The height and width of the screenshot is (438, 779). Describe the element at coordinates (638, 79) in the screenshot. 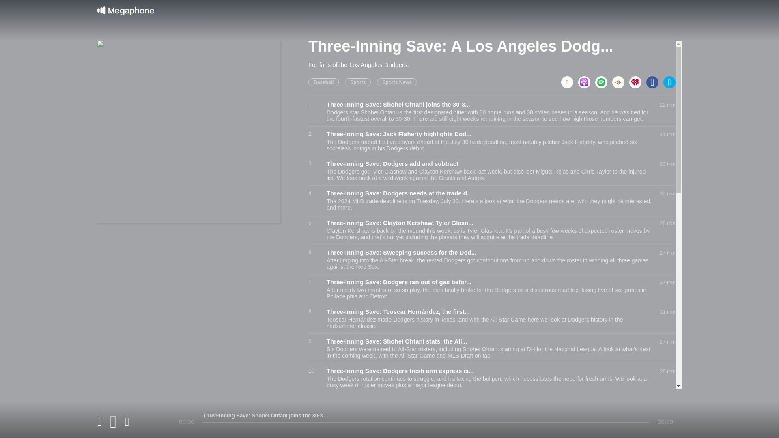

I see `Subscribe via iHeart` at that location.